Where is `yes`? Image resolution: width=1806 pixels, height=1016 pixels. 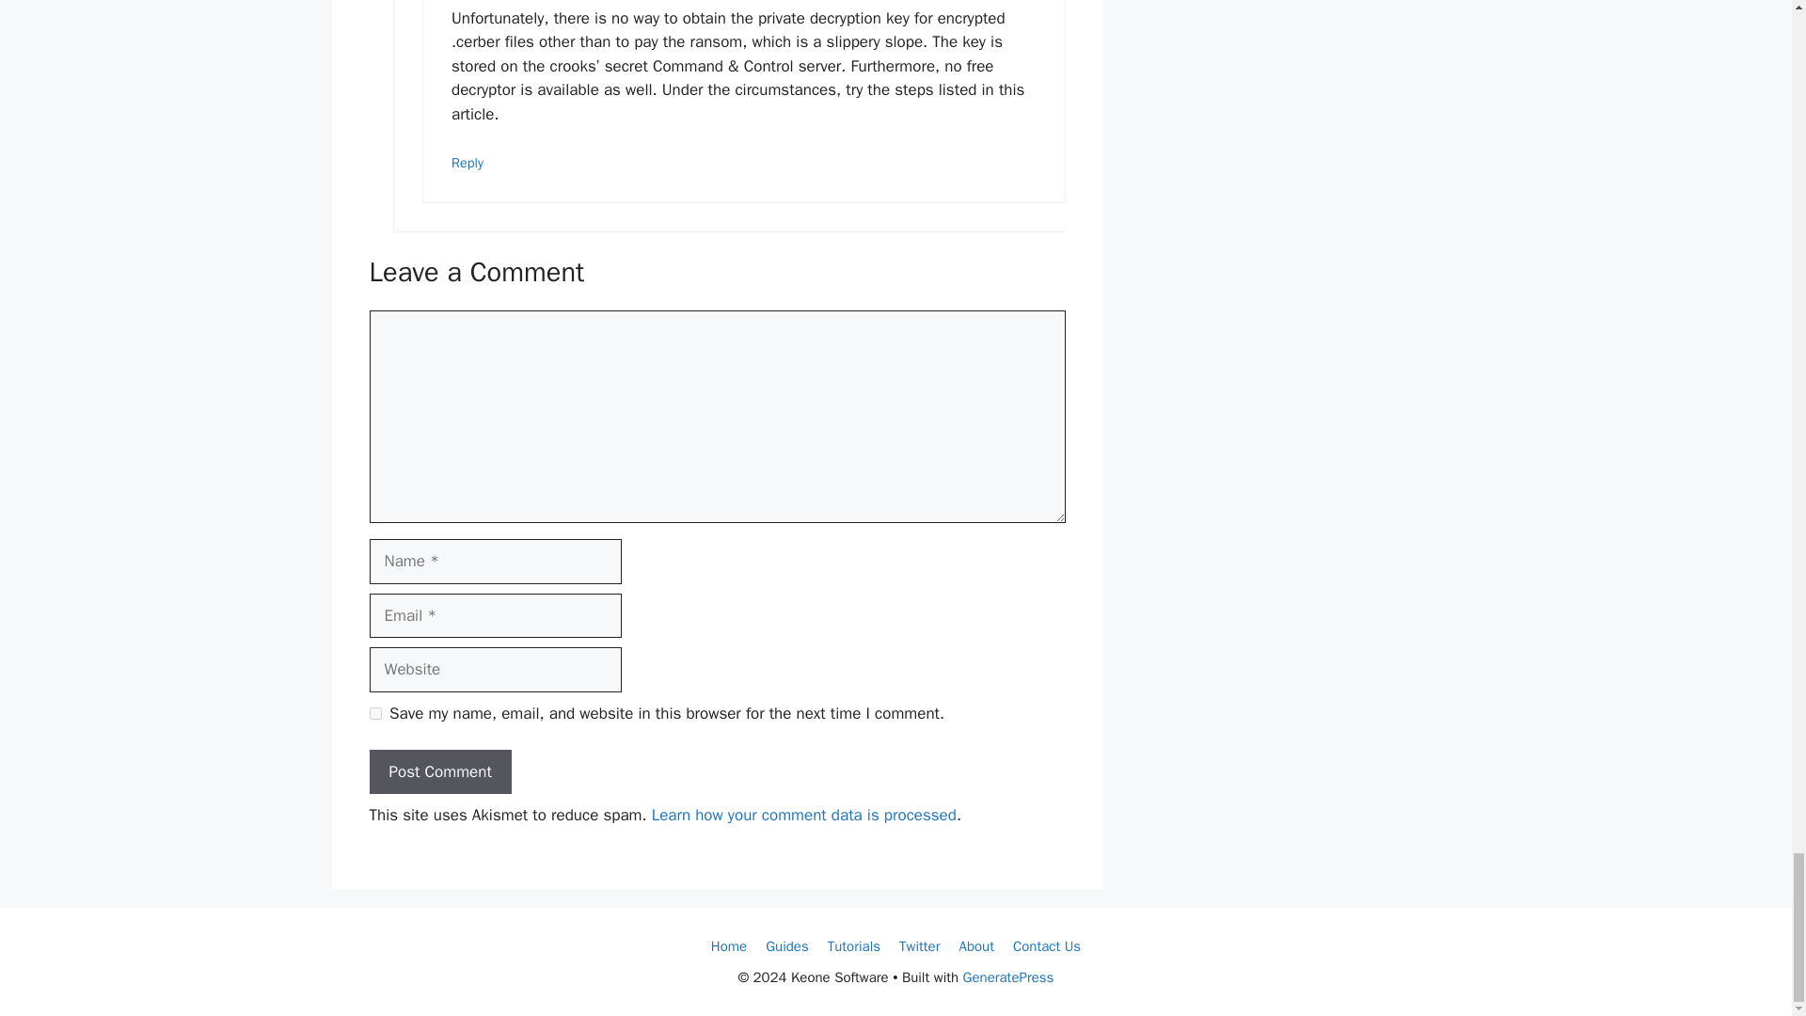
yes is located at coordinates (374, 713).